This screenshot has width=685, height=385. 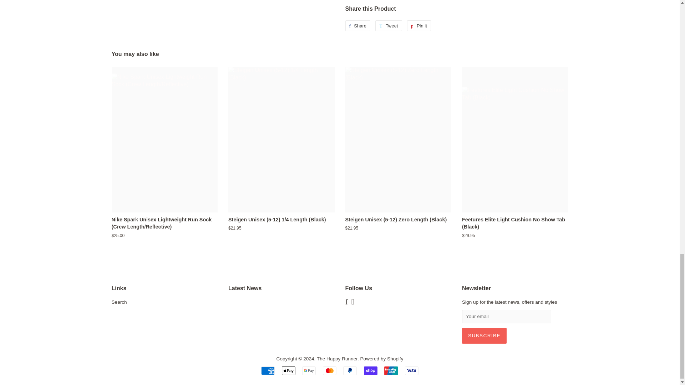 I want to click on Mastercard, so click(x=329, y=371).